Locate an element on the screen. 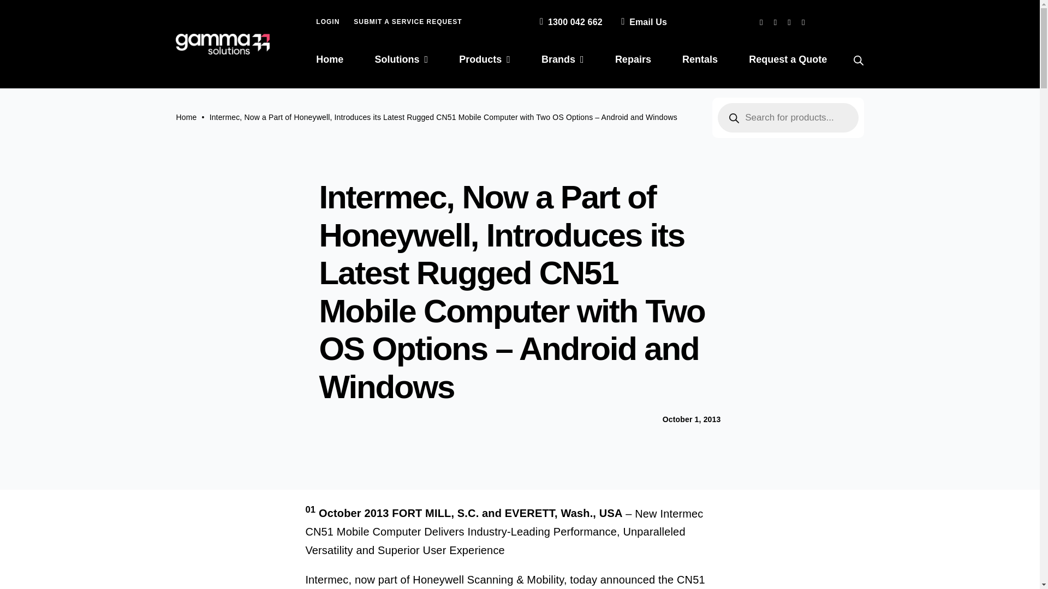 This screenshot has width=1048, height=589. 1300 042 662 is located at coordinates (569, 22).